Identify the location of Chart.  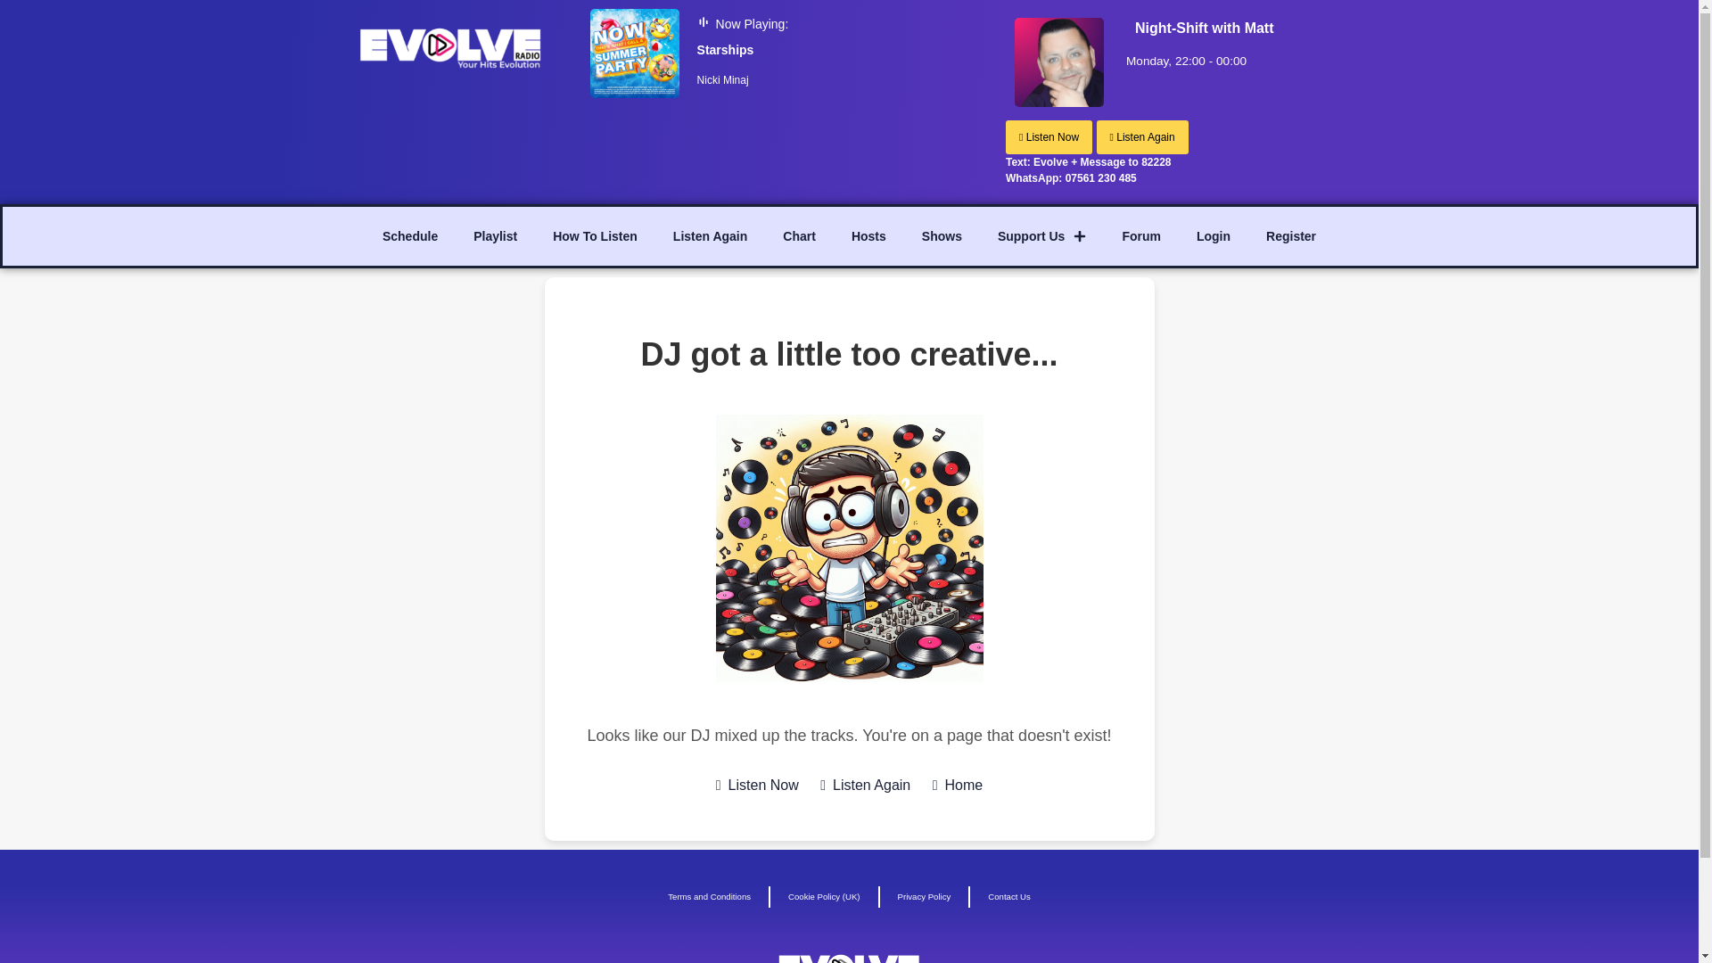
(799, 235).